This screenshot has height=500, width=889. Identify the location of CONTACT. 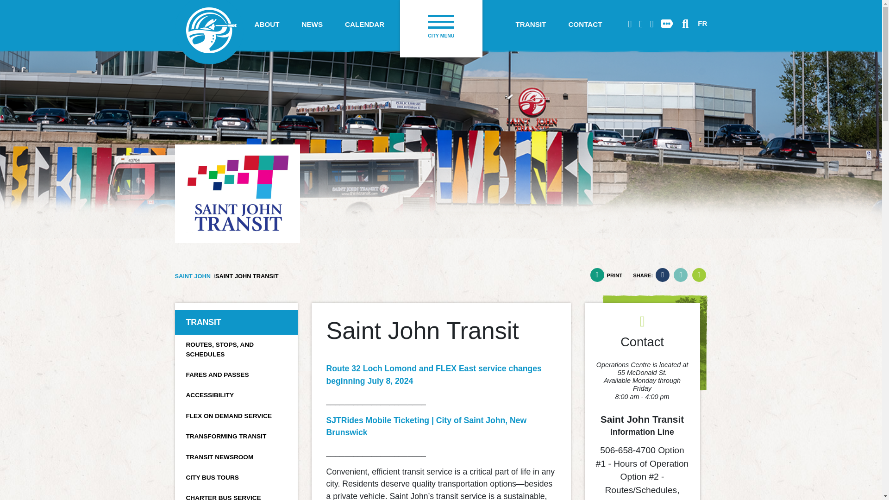
(585, 25).